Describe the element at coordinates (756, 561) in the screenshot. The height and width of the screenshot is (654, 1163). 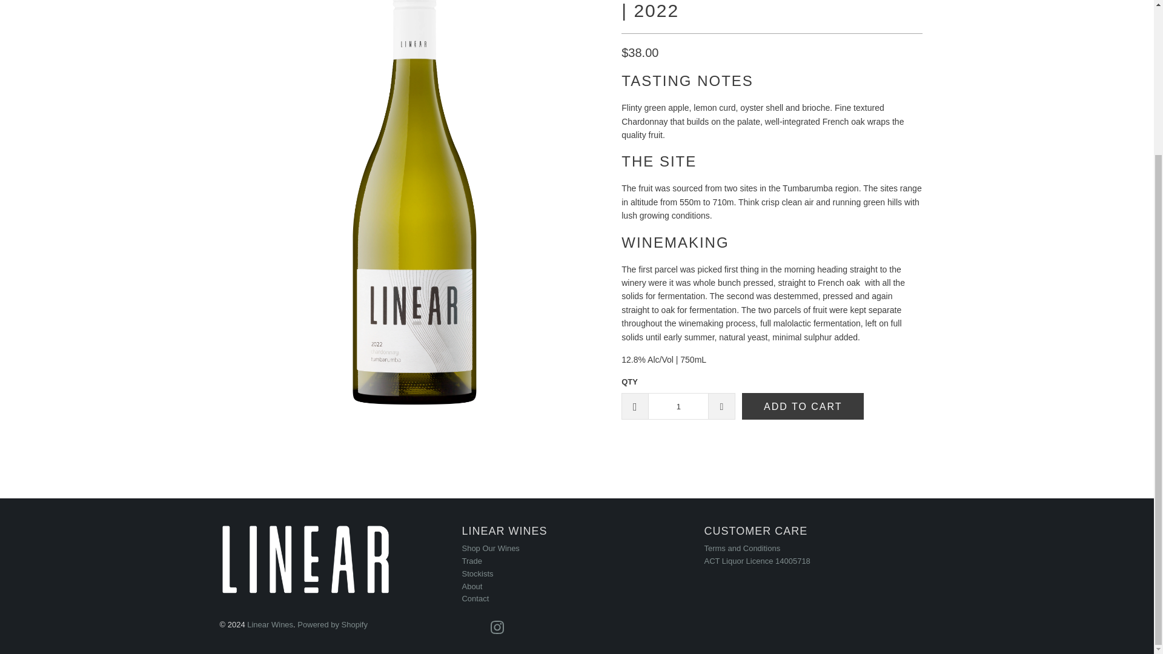
I see `ACT Liquor Licence 14005718` at that location.